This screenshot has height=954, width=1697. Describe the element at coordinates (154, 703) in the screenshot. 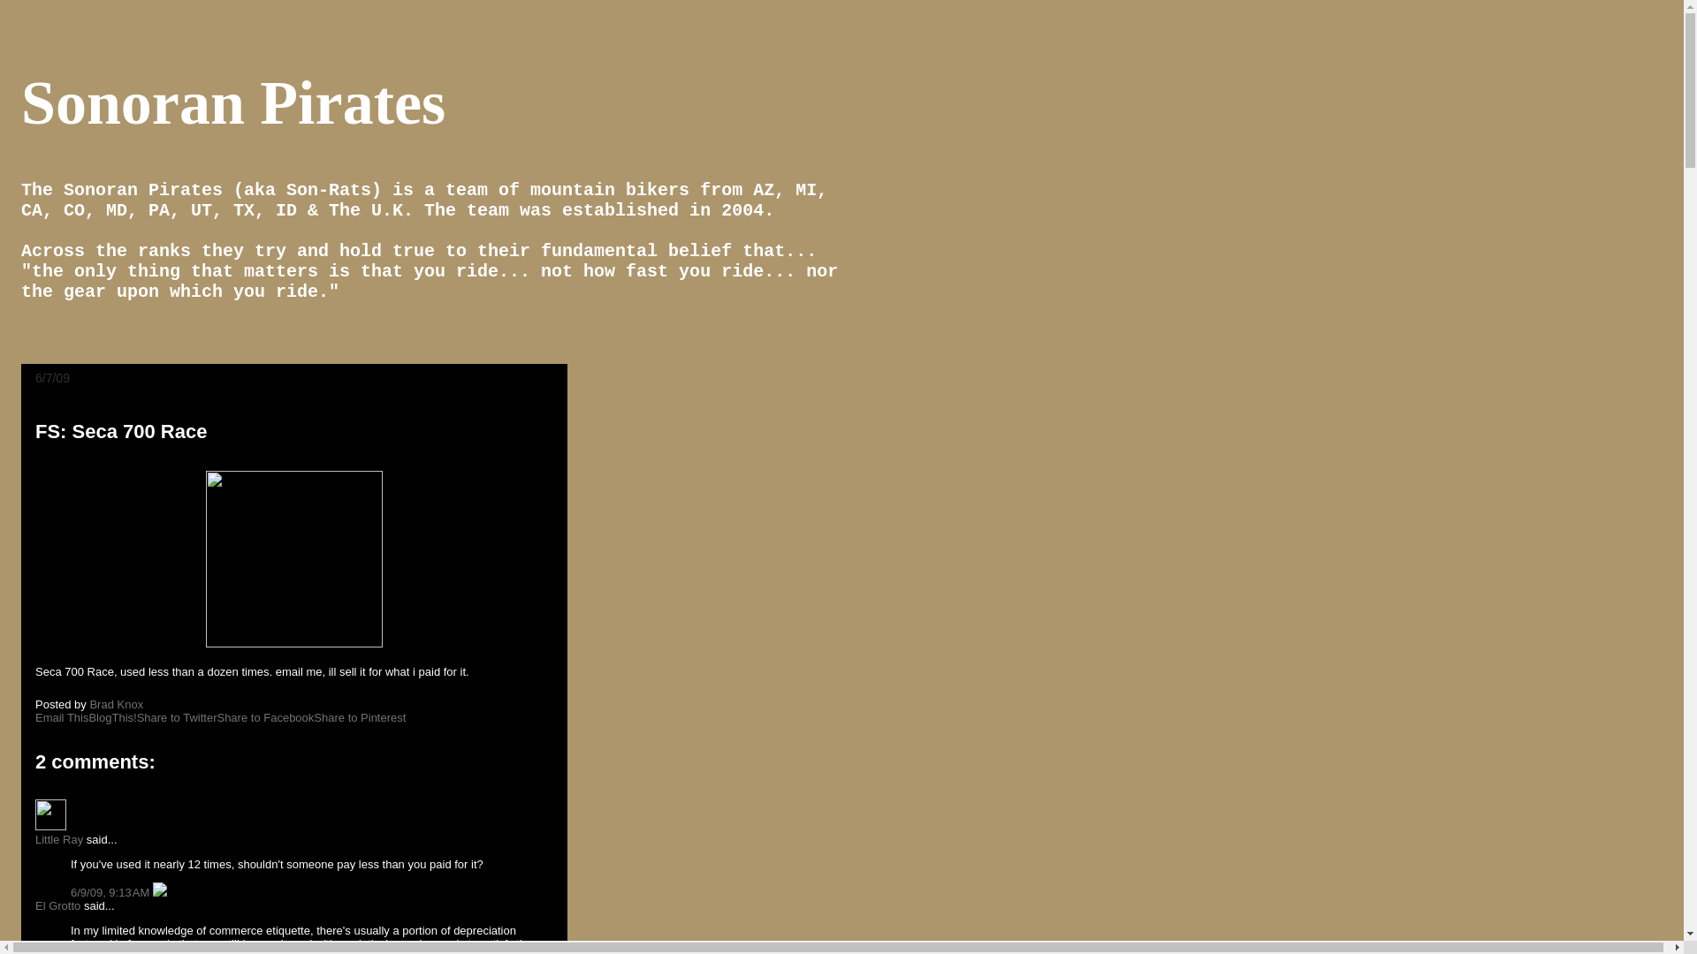

I see `Email Post` at that location.